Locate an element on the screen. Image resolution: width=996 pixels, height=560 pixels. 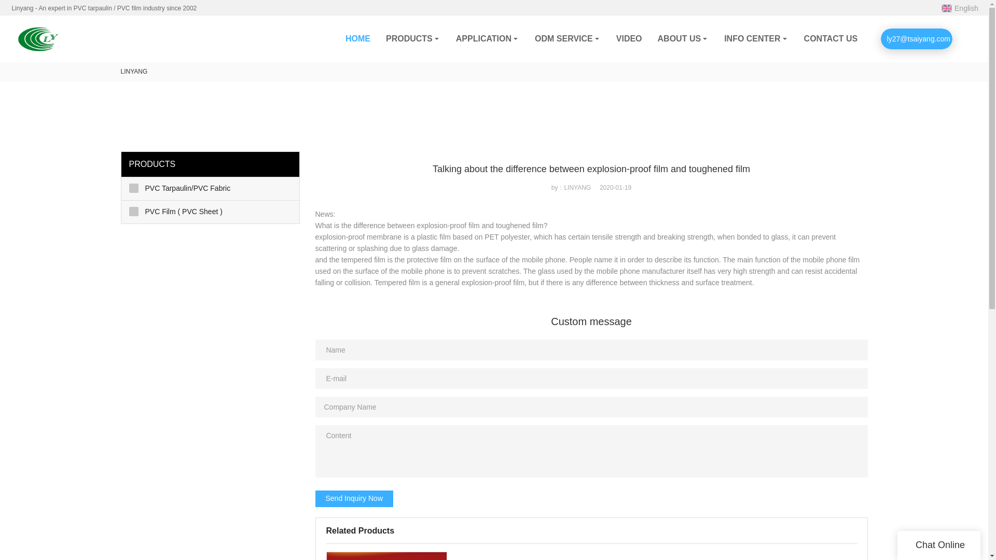
INFO CENTER is located at coordinates (756, 38).